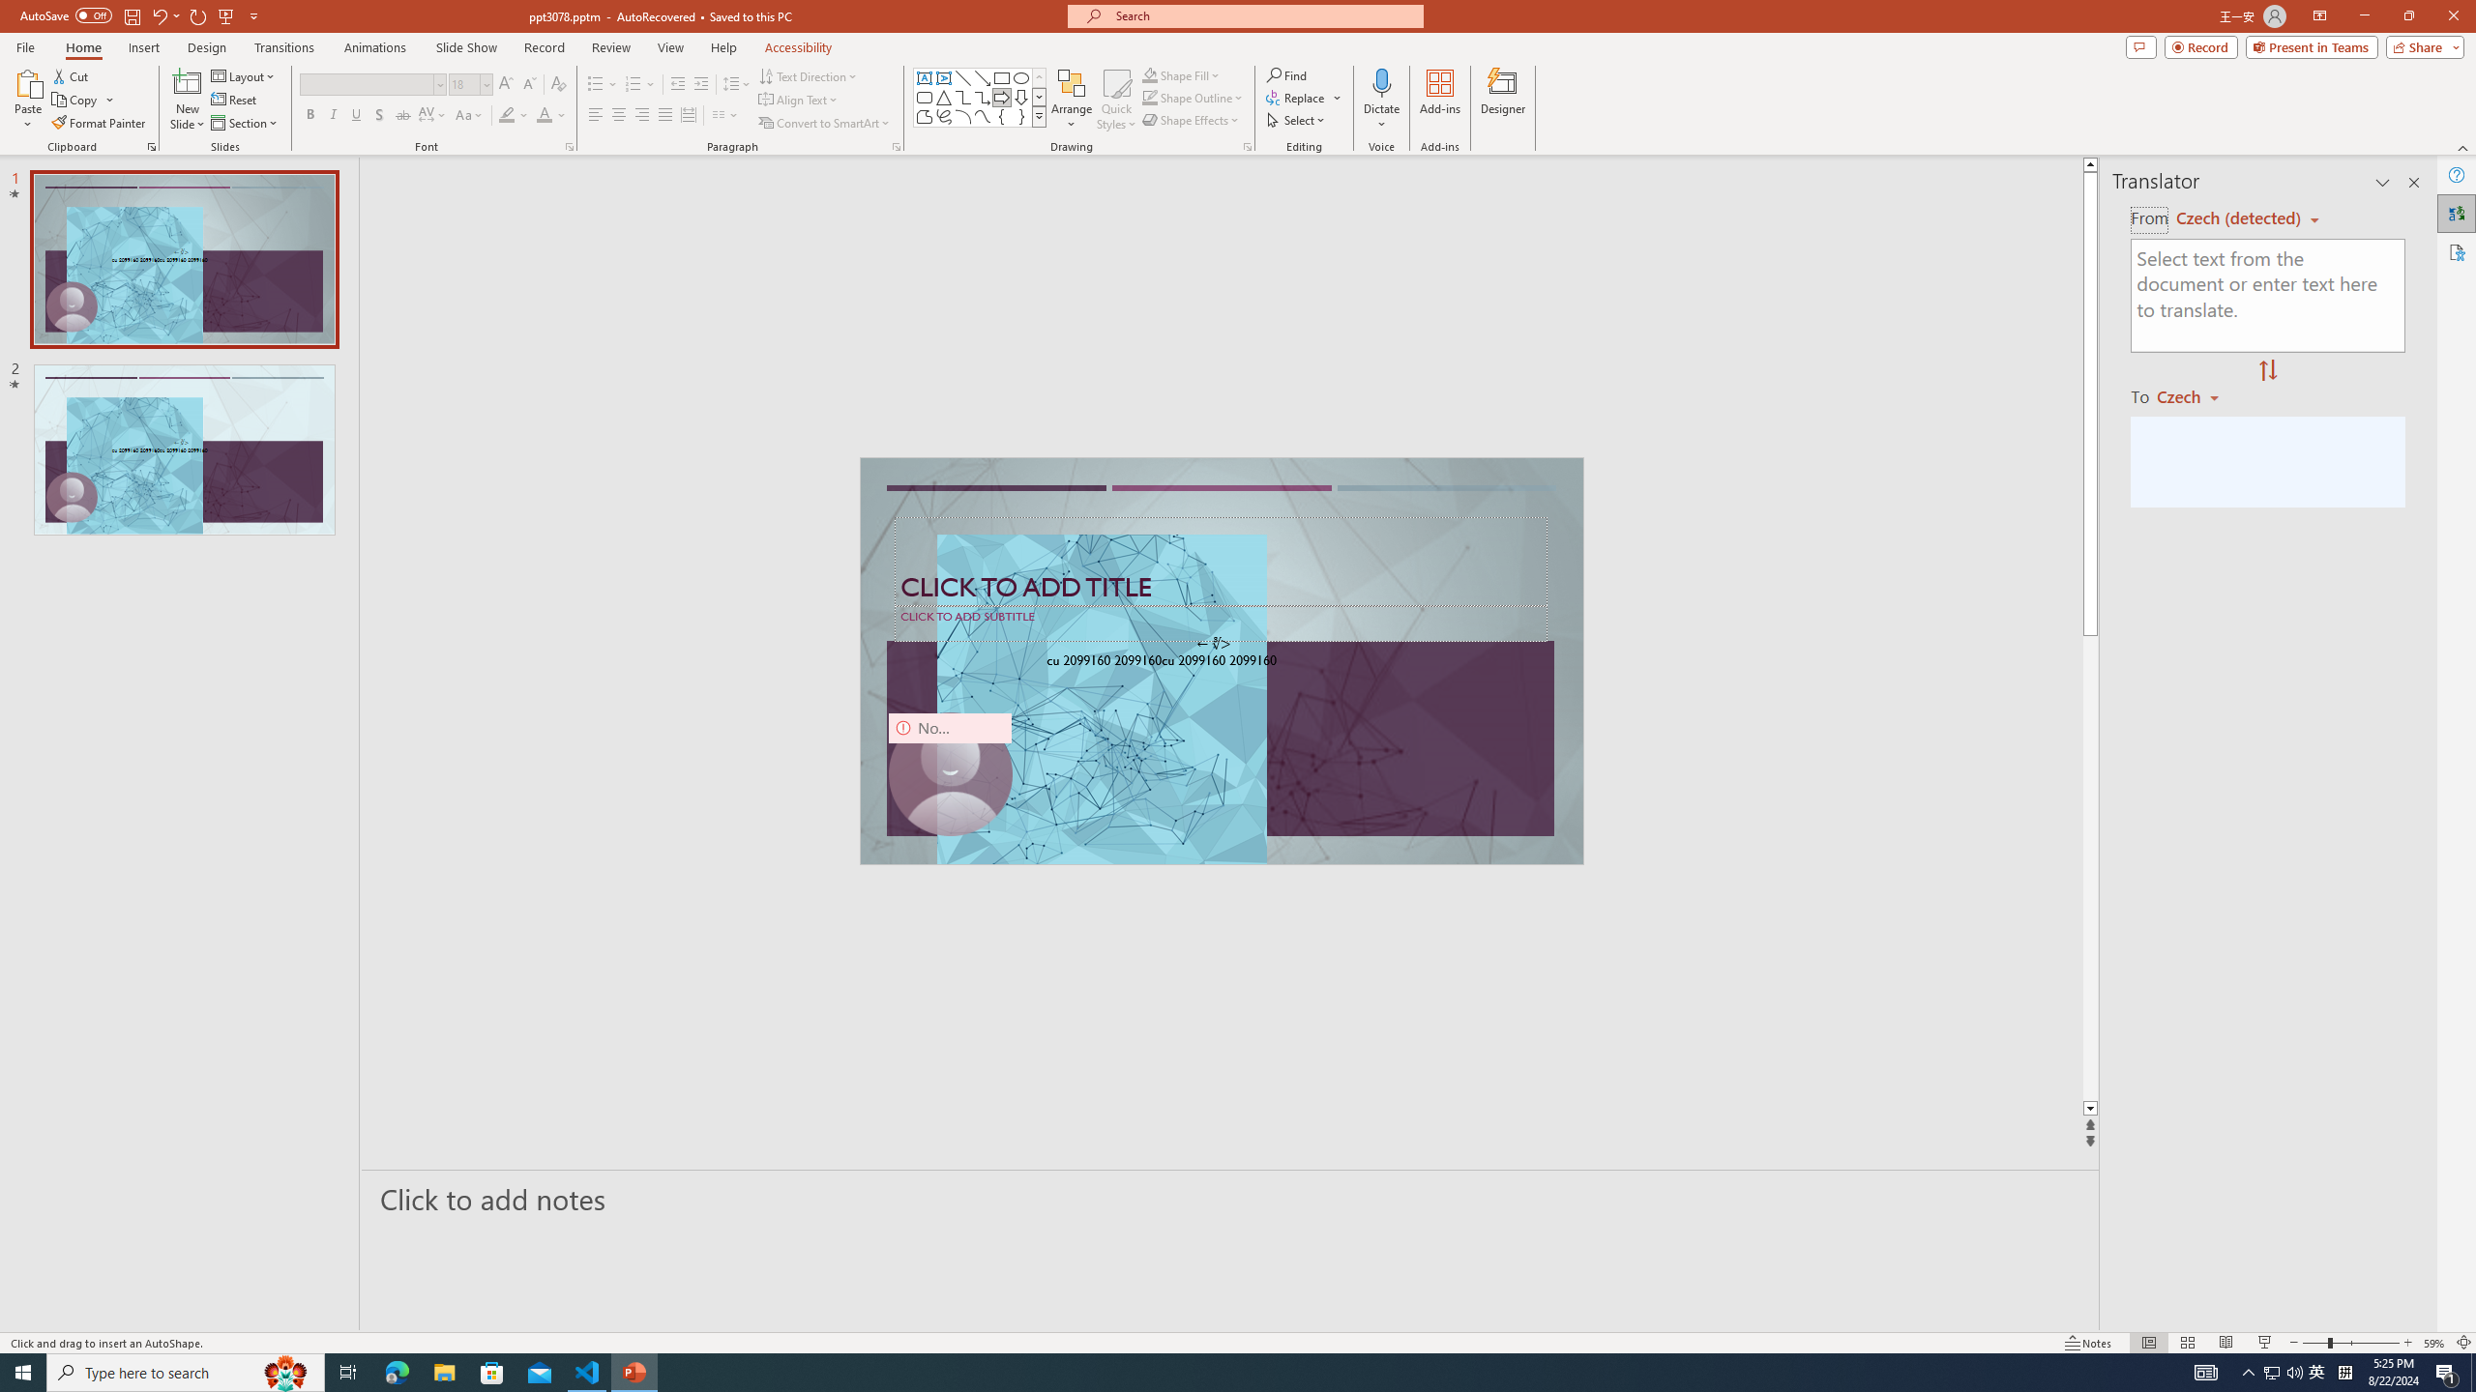 The height and width of the screenshot is (1392, 2476). Describe the element at coordinates (2267, 371) in the screenshot. I see `Swap "from" and "to" languages.` at that location.